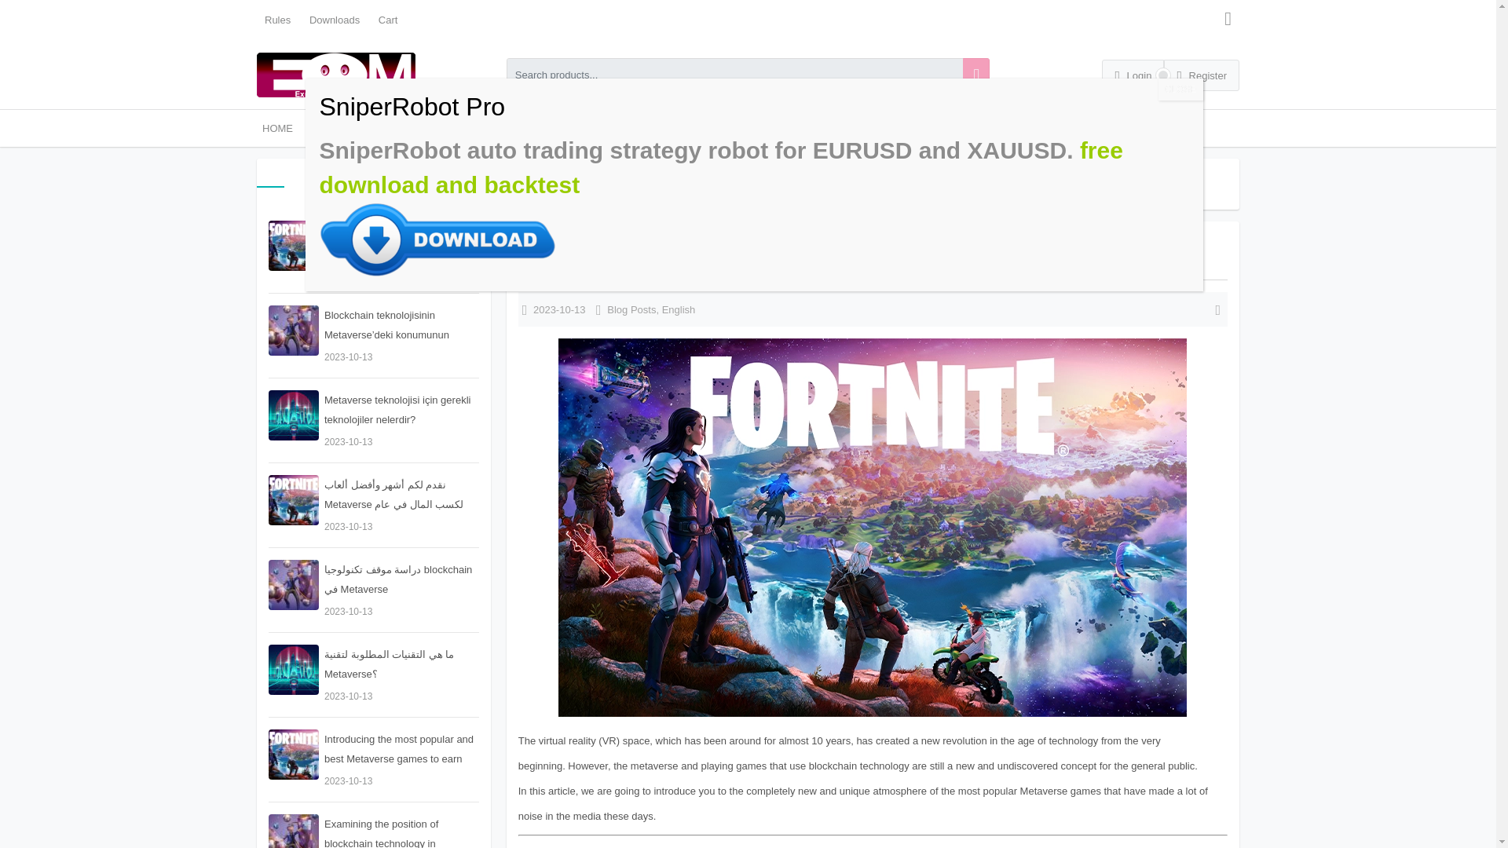  Describe the element at coordinates (631, 310) in the screenshot. I see `Blog Posts` at that location.